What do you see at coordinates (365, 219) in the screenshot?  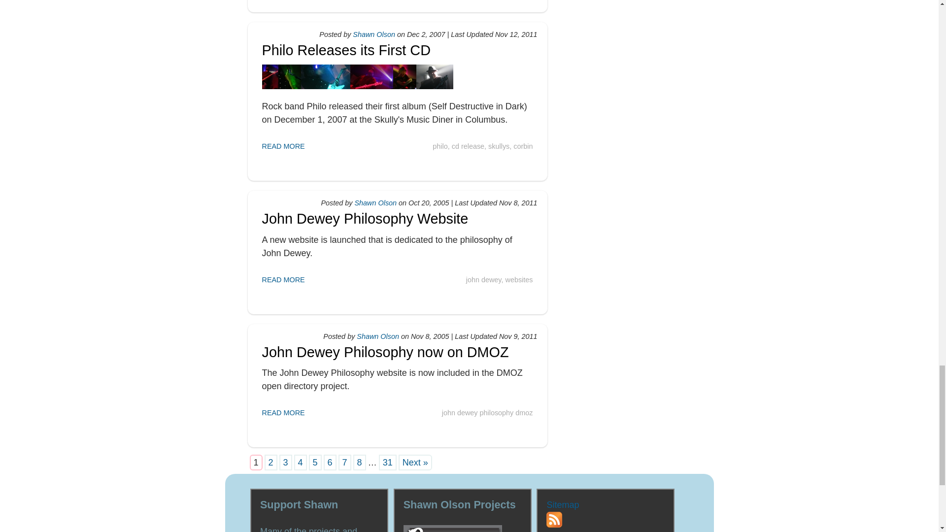 I see `John Dewey Philosophy Website` at bounding box center [365, 219].